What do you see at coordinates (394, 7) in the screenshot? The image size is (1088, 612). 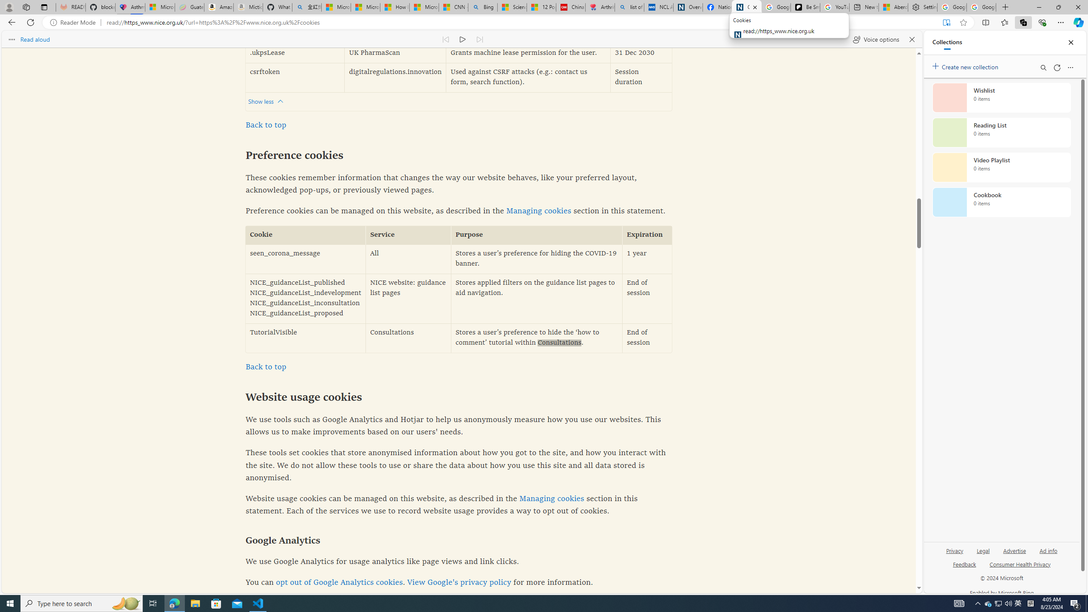 I see `How I Got Rid of Microsoft Edge's Unnecessary Features` at bounding box center [394, 7].